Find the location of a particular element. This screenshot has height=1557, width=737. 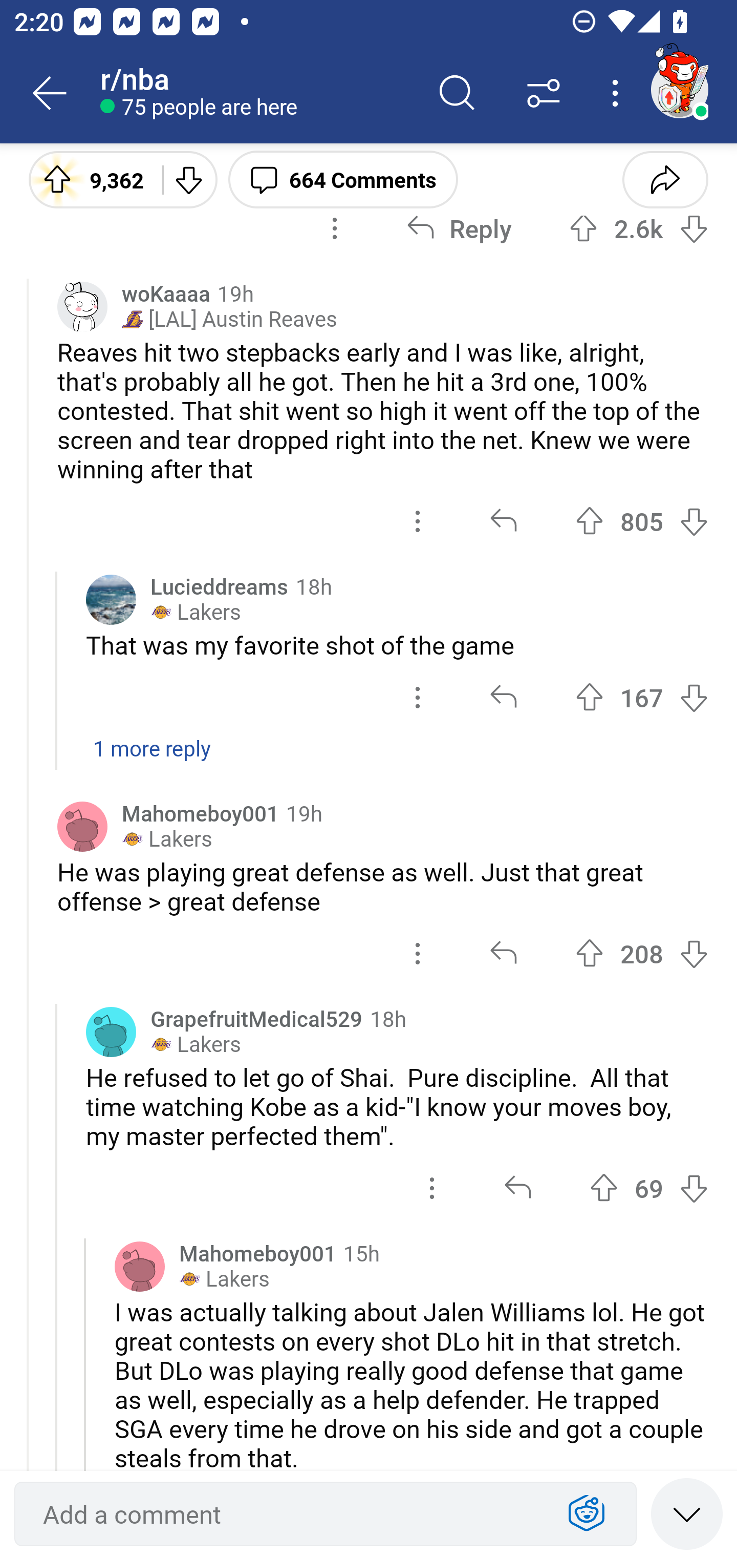

Upvote is located at coordinates (590, 698).